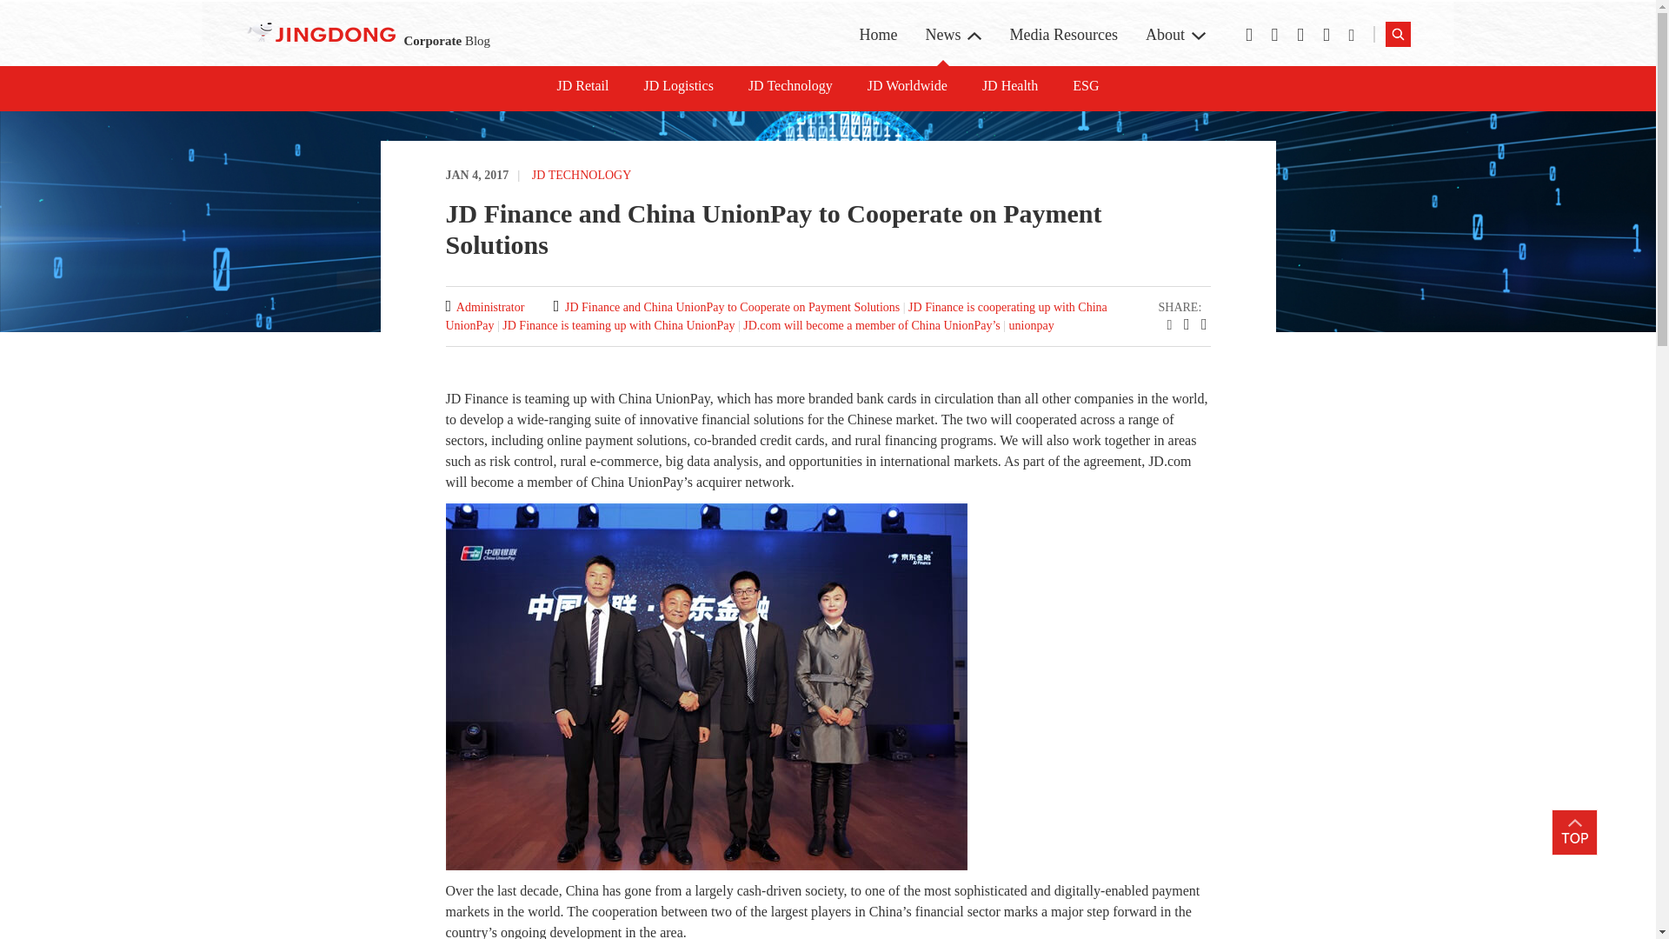  What do you see at coordinates (677, 86) in the screenshot?
I see `JD Logistics` at bounding box center [677, 86].